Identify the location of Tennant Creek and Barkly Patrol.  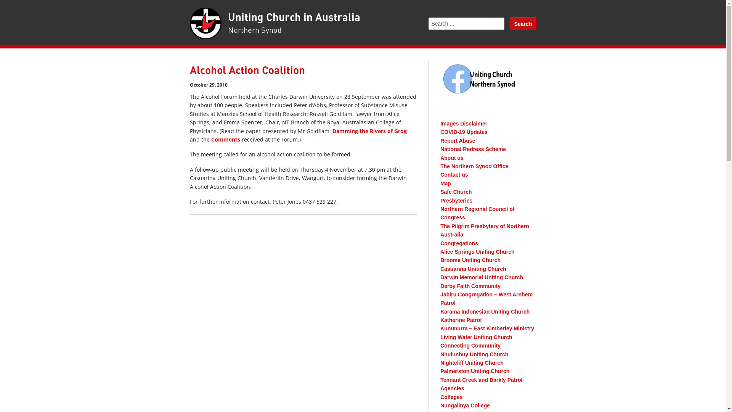
(481, 380).